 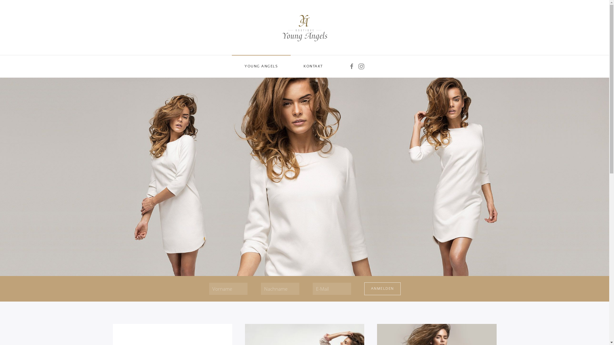 What do you see at coordinates (261, 66) in the screenshot?
I see `YOUNG ANGELS` at bounding box center [261, 66].